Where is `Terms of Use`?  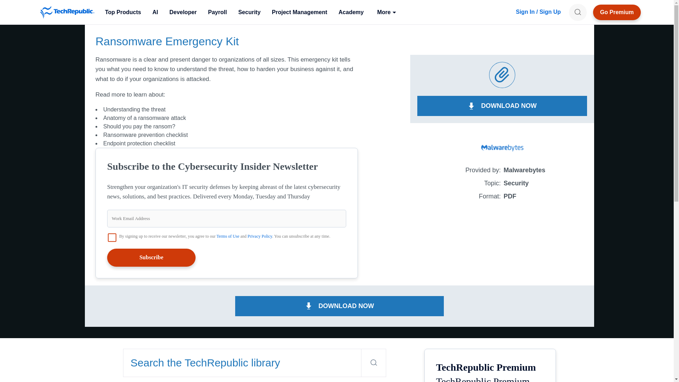 Terms of Use is located at coordinates (228, 236).